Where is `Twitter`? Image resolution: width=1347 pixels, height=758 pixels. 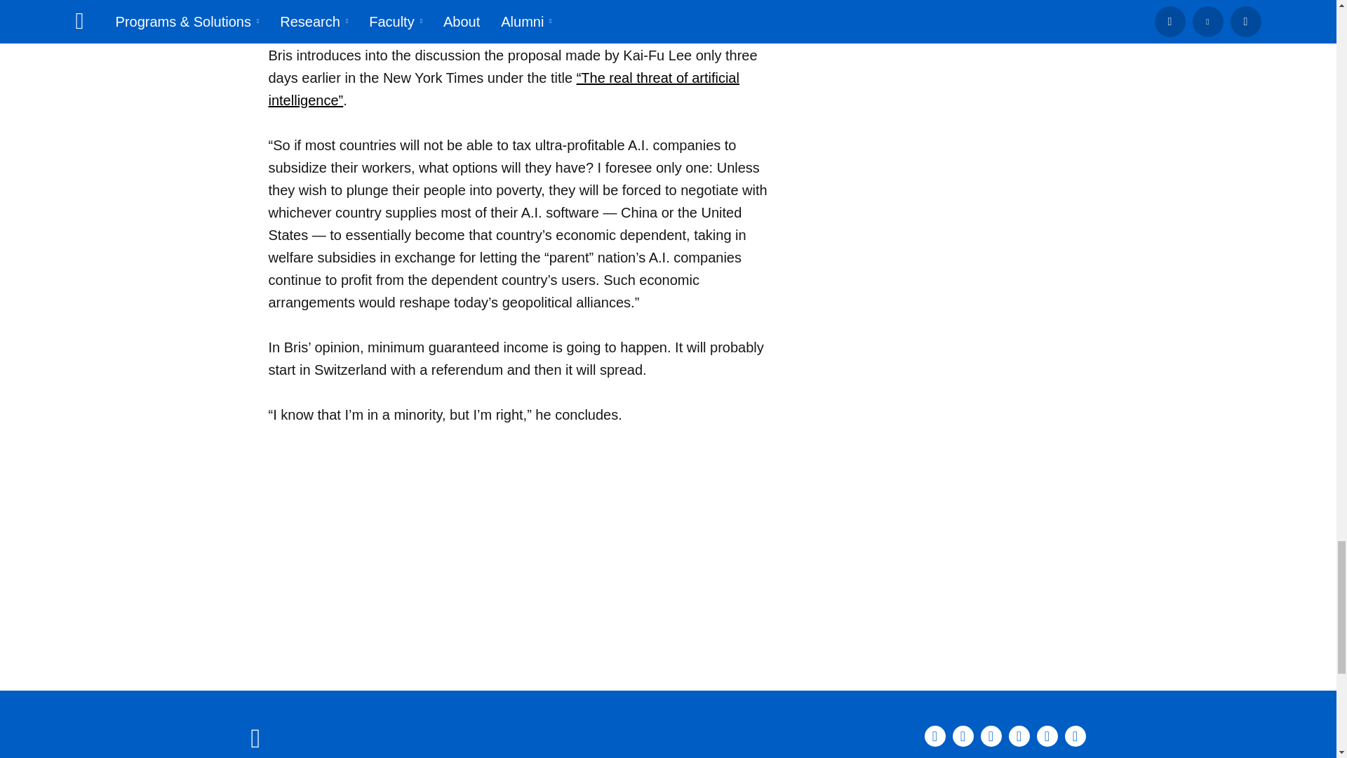 Twitter is located at coordinates (1019, 736).